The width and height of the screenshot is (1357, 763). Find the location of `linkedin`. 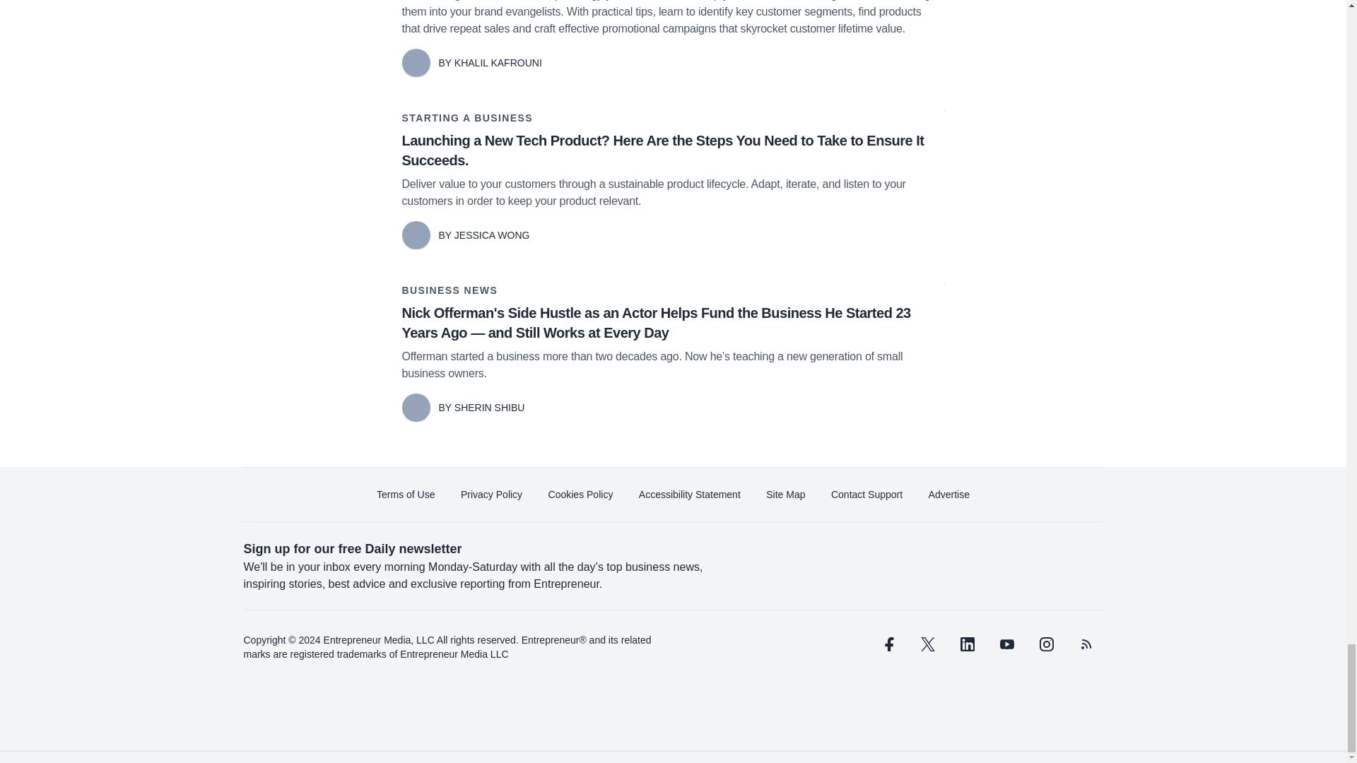

linkedin is located at coordinates (967, 644).